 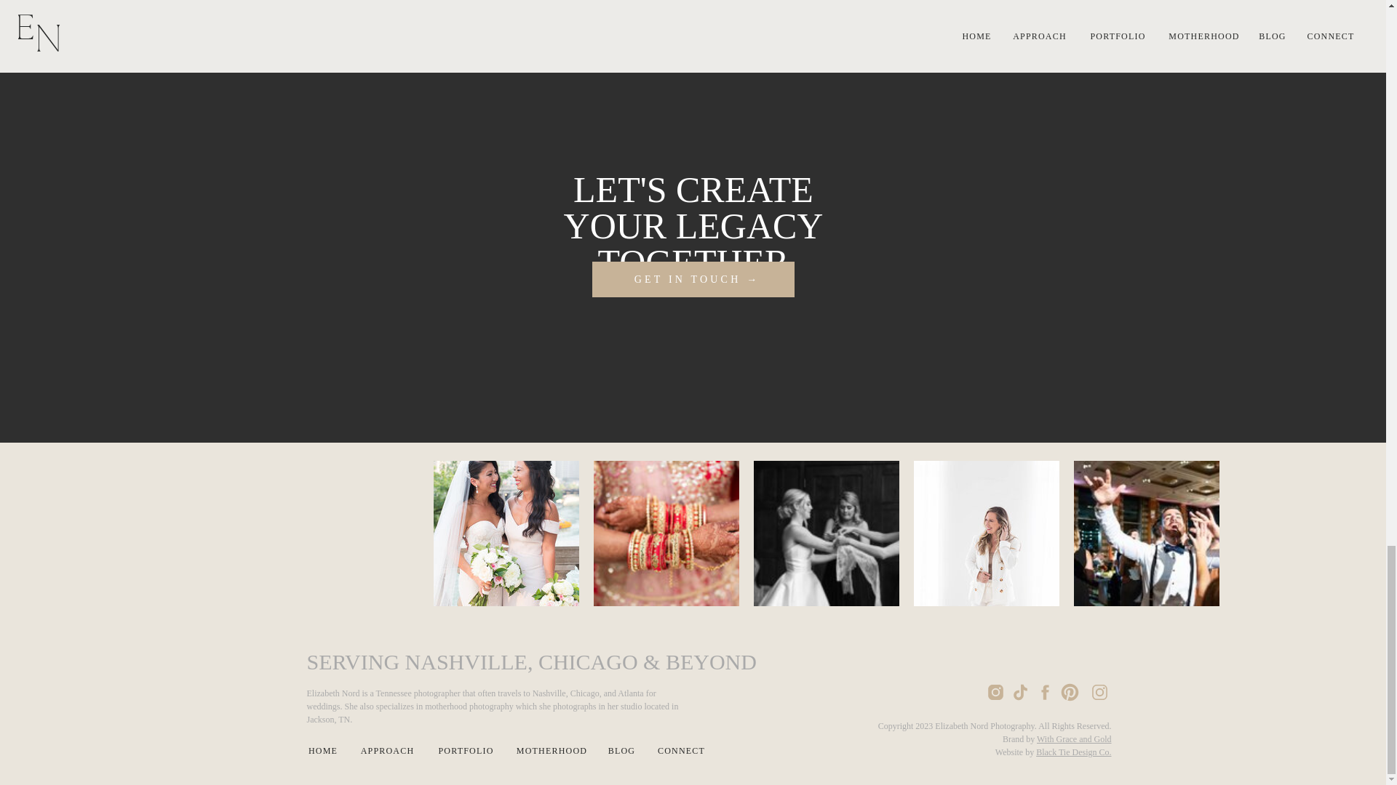 What do you see at coordinates (621, 751) in the screenshot?
I see `BLOG` at bounding box center [621, 751].